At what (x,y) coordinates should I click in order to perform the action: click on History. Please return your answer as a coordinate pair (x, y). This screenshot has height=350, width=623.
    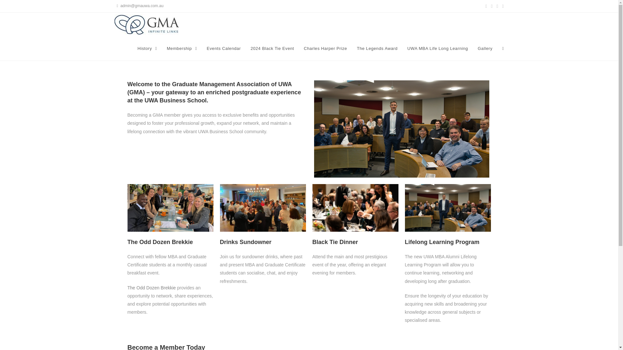
    Looking at the image, I should click on (147, 49).